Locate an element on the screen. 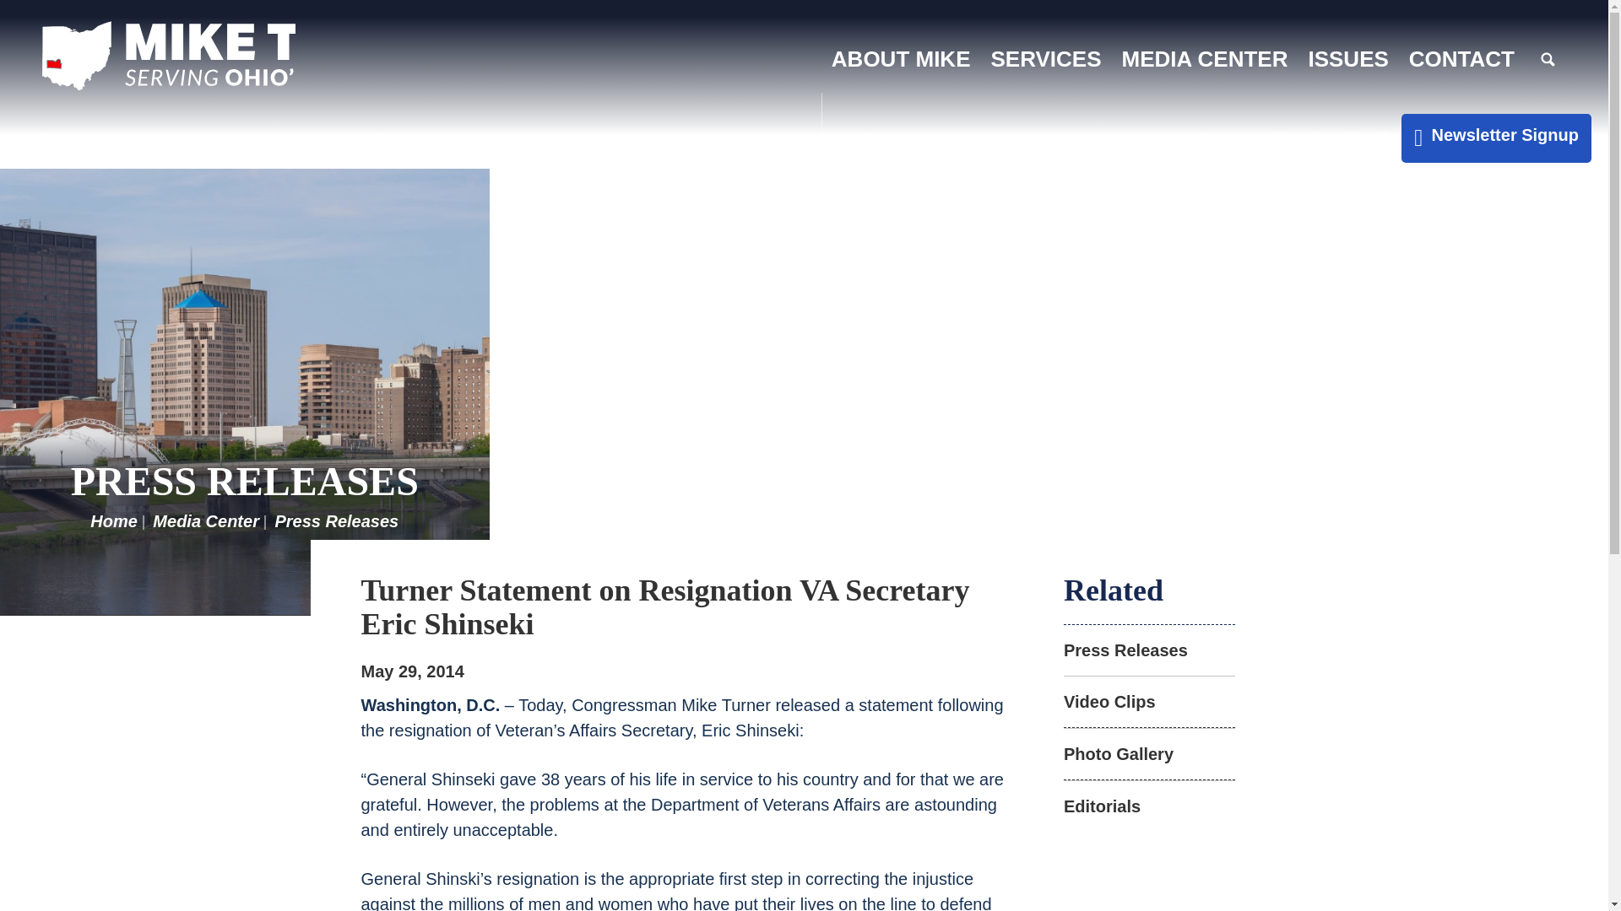 The image size is (1621, 911). ISSUES is located at coordinates (1347, 59).